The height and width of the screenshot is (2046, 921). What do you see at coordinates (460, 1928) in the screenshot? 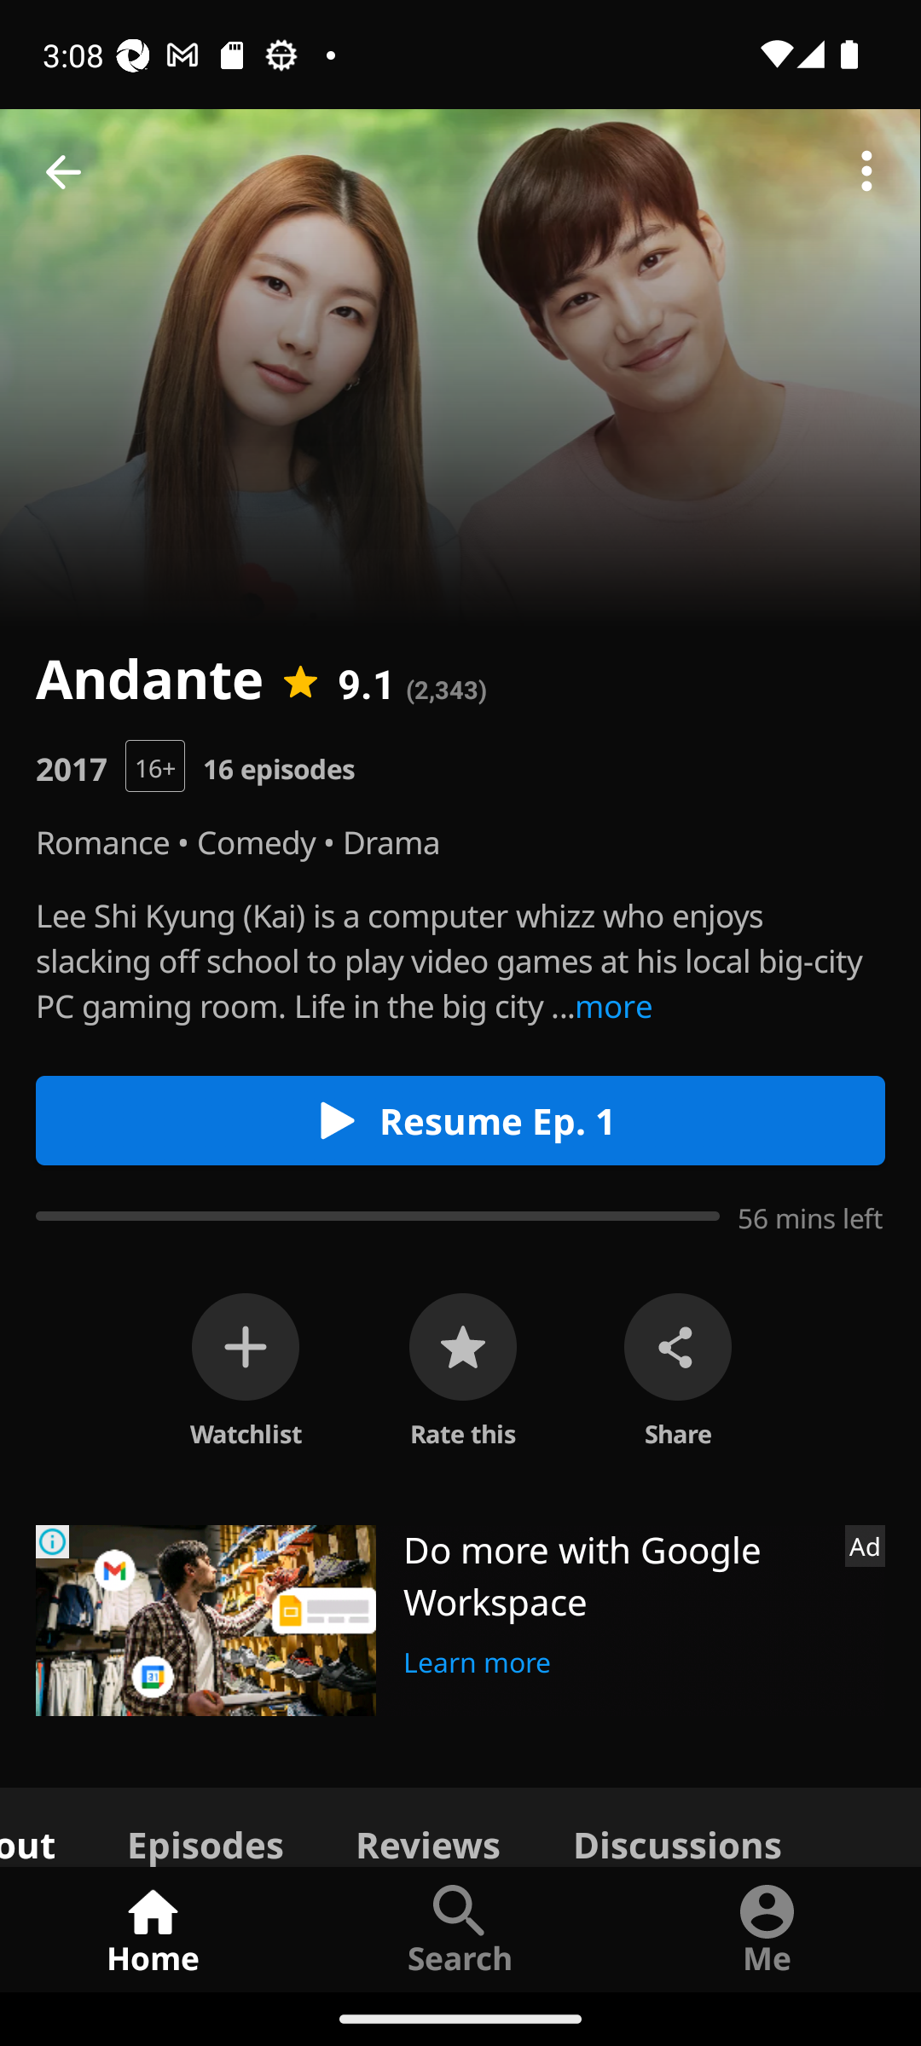
I see `Search` at bounding box center [460, 1928].